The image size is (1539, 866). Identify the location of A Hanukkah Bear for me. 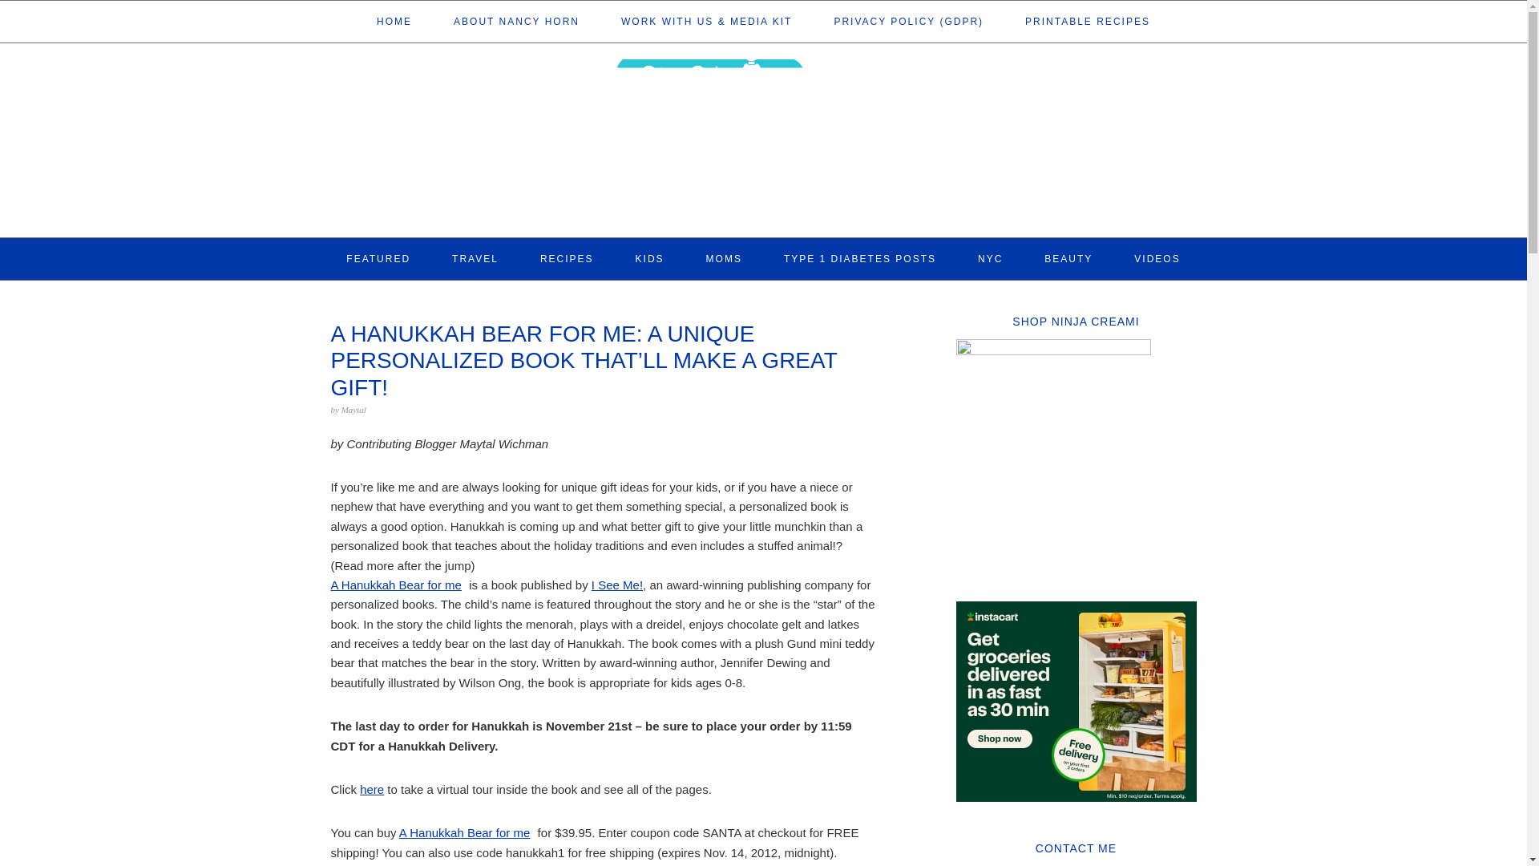
(402, 595).